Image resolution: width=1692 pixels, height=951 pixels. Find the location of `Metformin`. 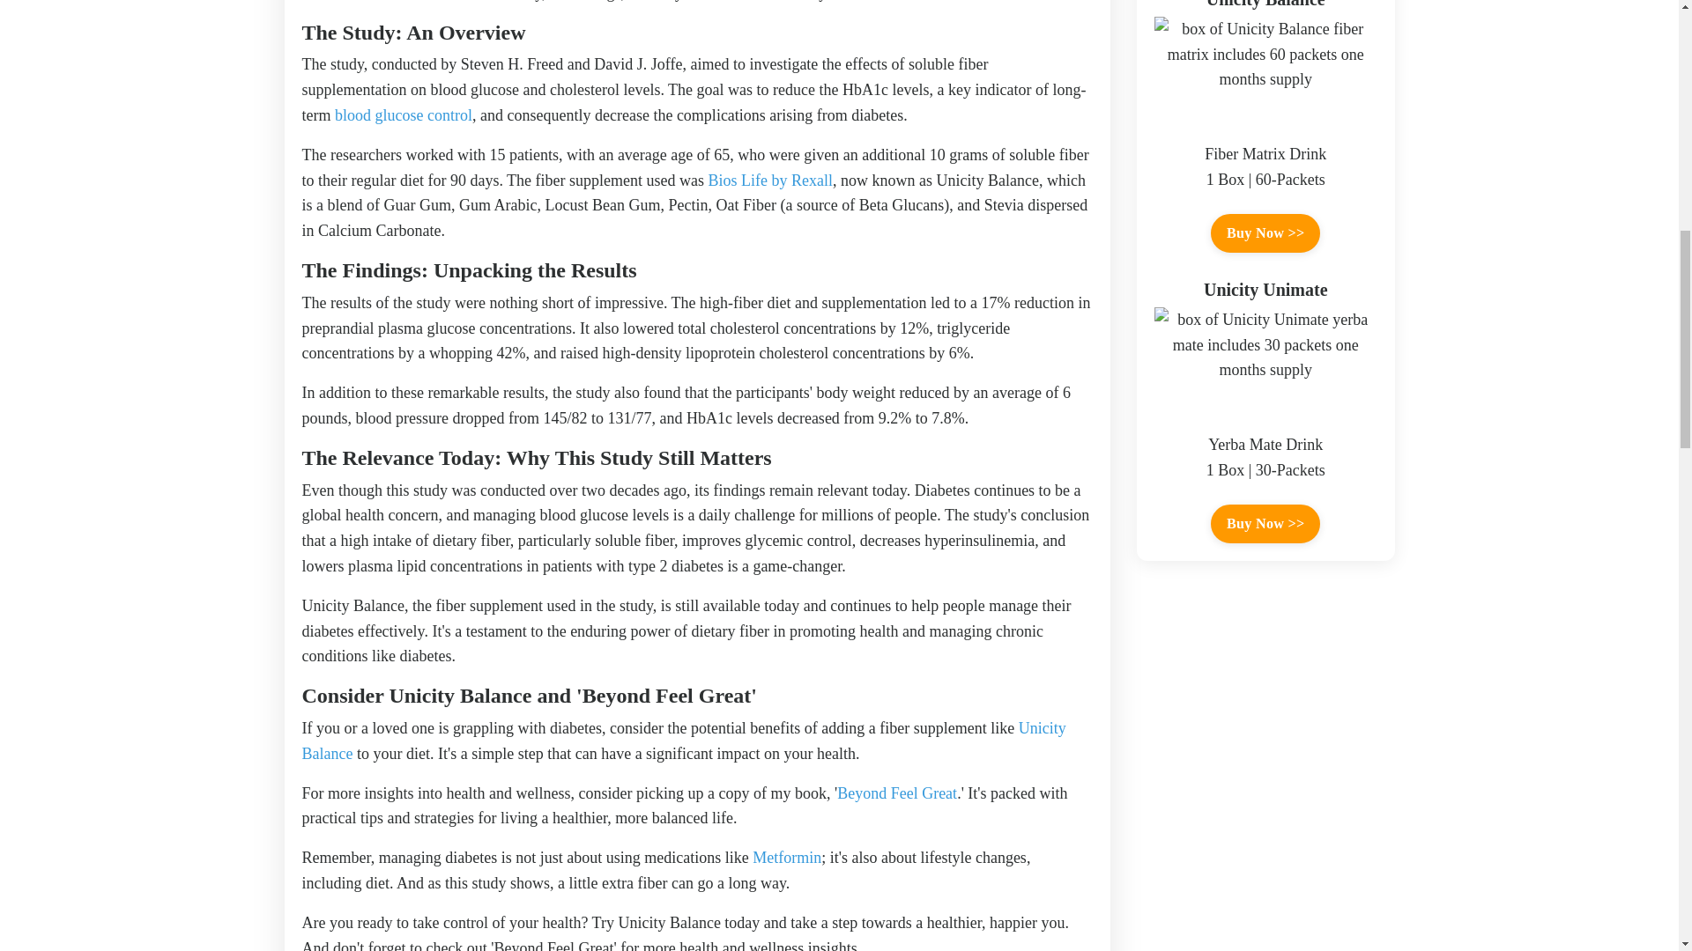

Metformin is located at coordinates (786, 858).